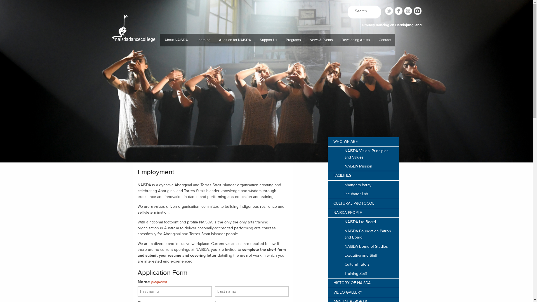 Image resolution: width=537 pixels, height=302 pixels. I want to click on NAISDA Foundation Patron and Board, so click(364, 234).